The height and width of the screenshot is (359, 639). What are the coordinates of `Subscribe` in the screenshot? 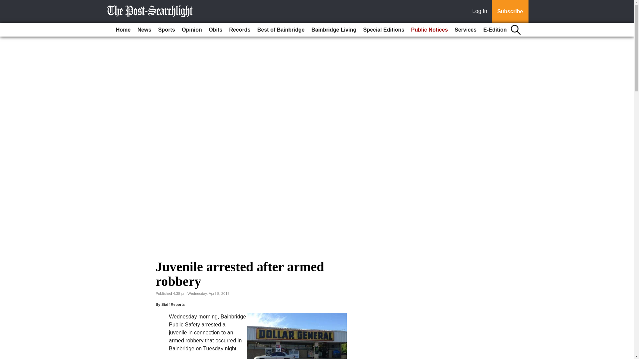 It's located at (510, 12).